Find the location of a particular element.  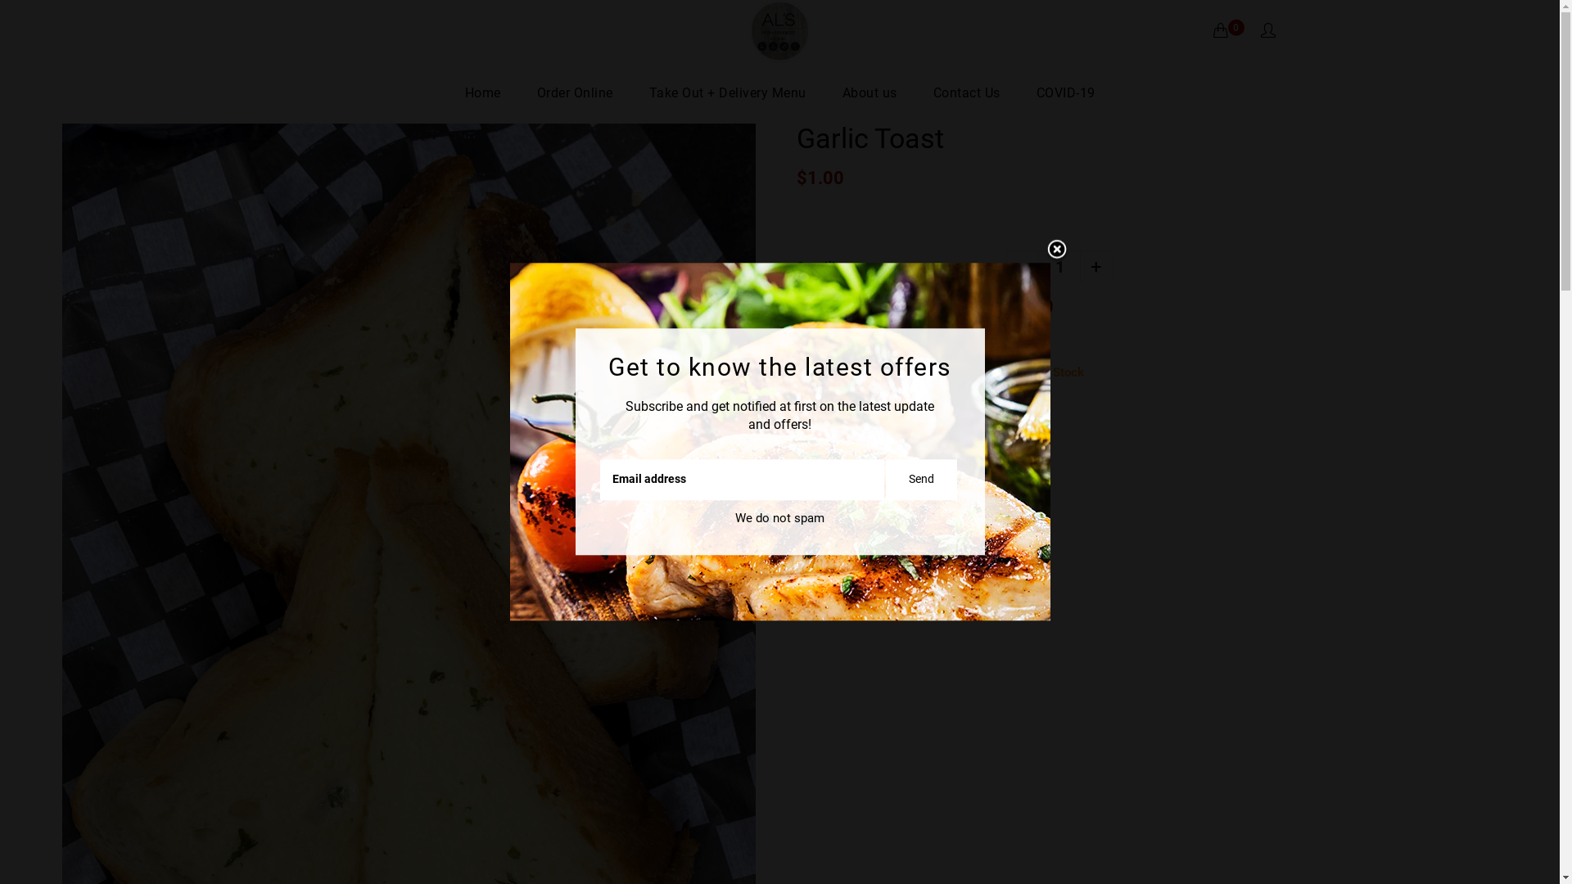

Order Online is located at coordinates (575, 93).